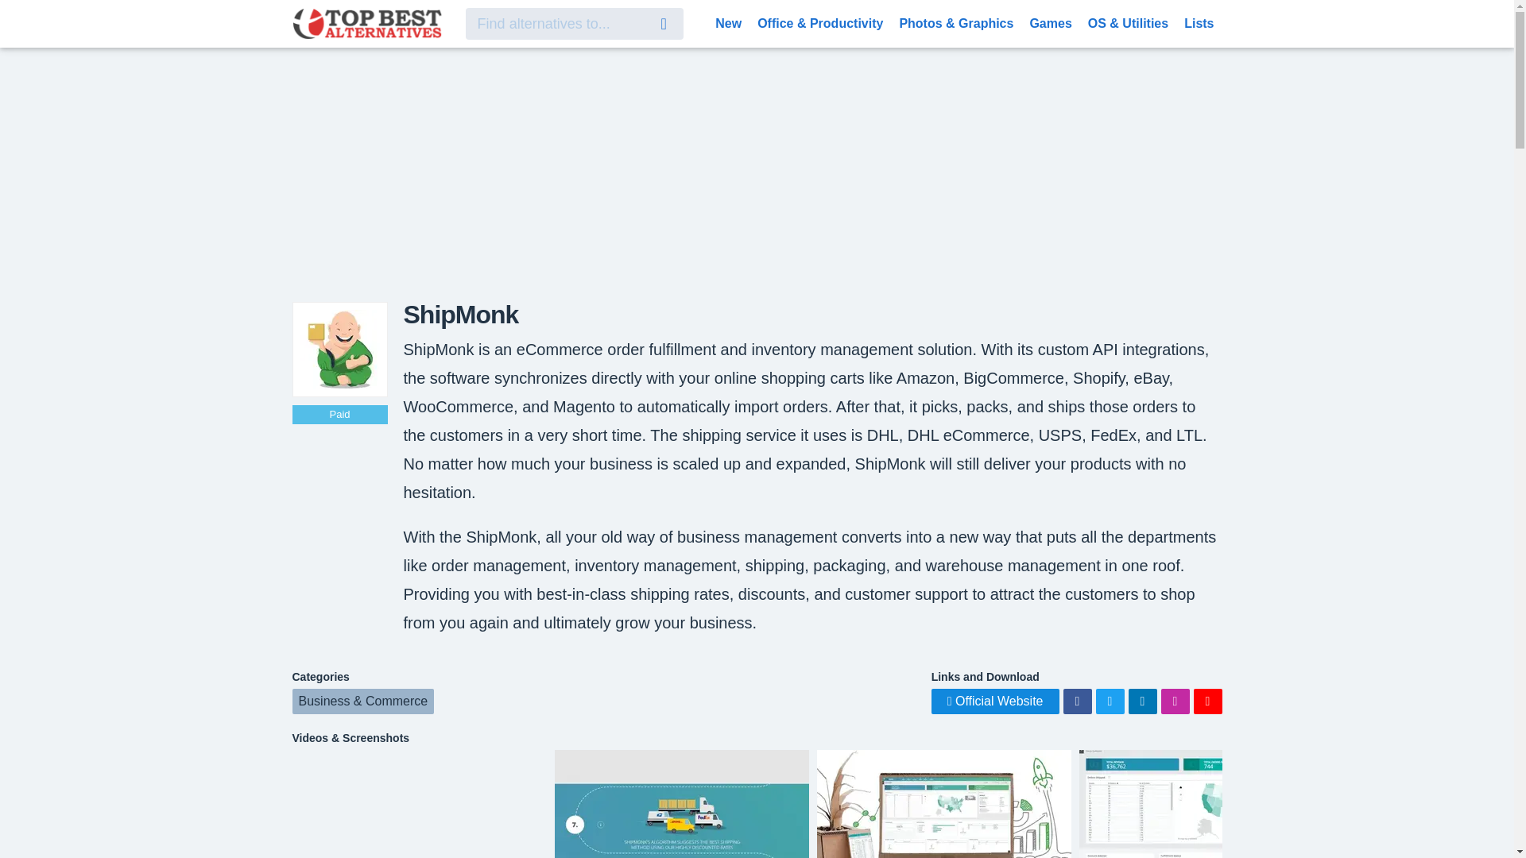 This screenshot has width=1526, height=858. What do you see at coordinates (1143, 701) in the screenshot?
I see `Linkedin` at bounding box center [1143, 701].